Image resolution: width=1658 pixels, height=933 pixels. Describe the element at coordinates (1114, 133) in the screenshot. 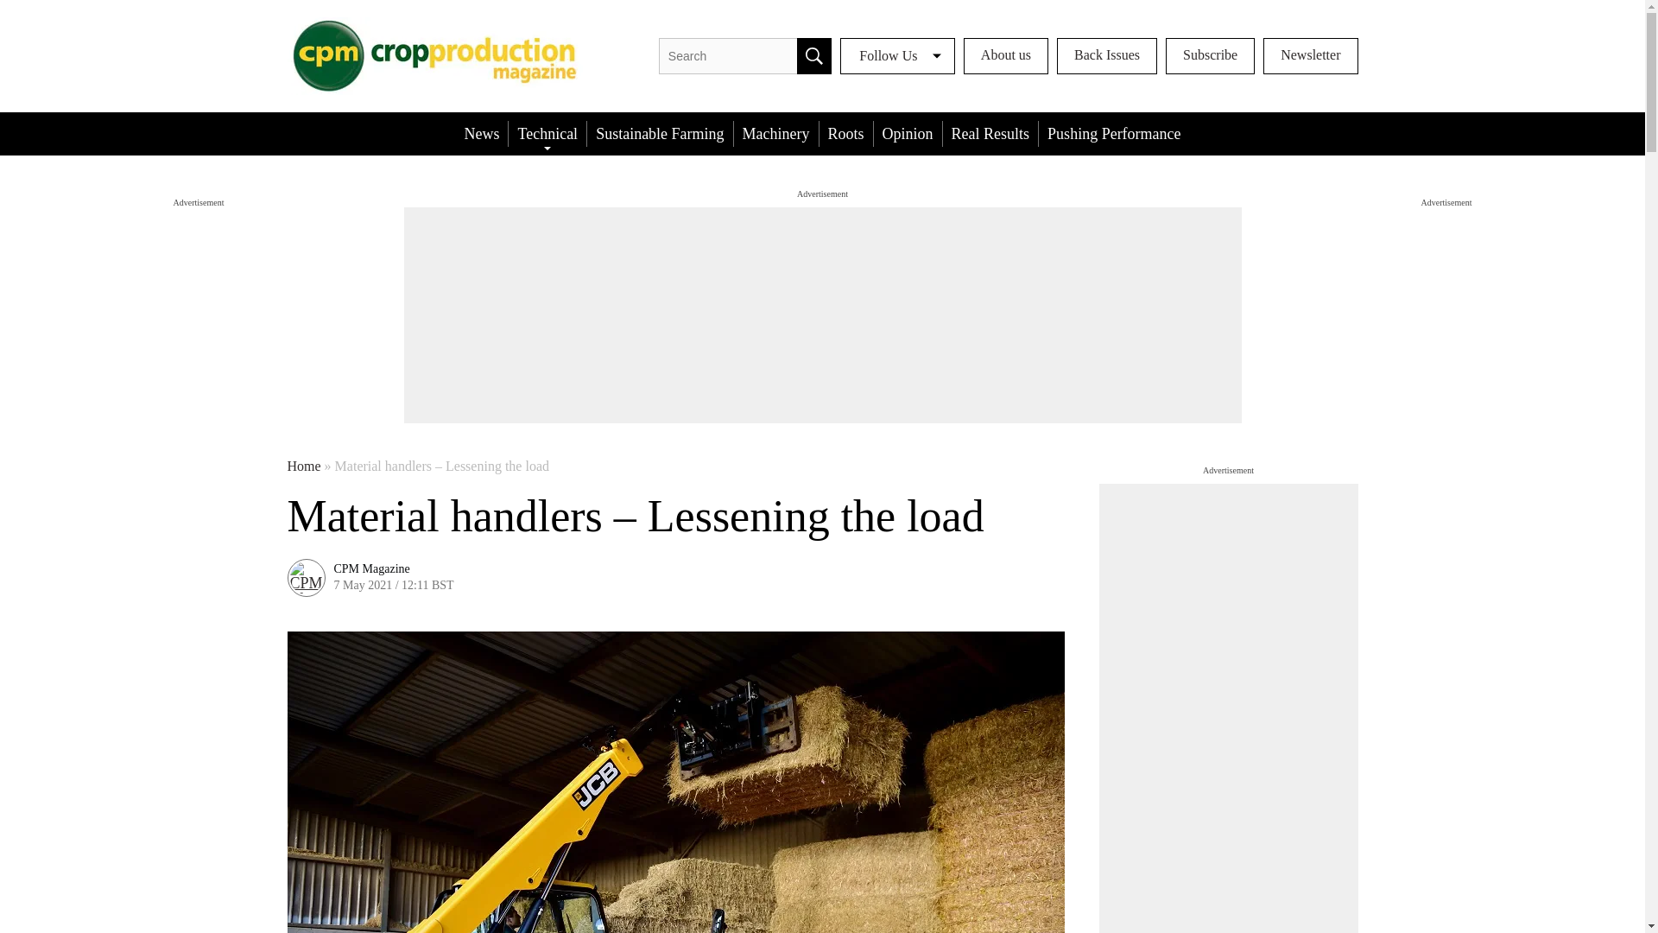

I see `Pushing Performance` at that location.